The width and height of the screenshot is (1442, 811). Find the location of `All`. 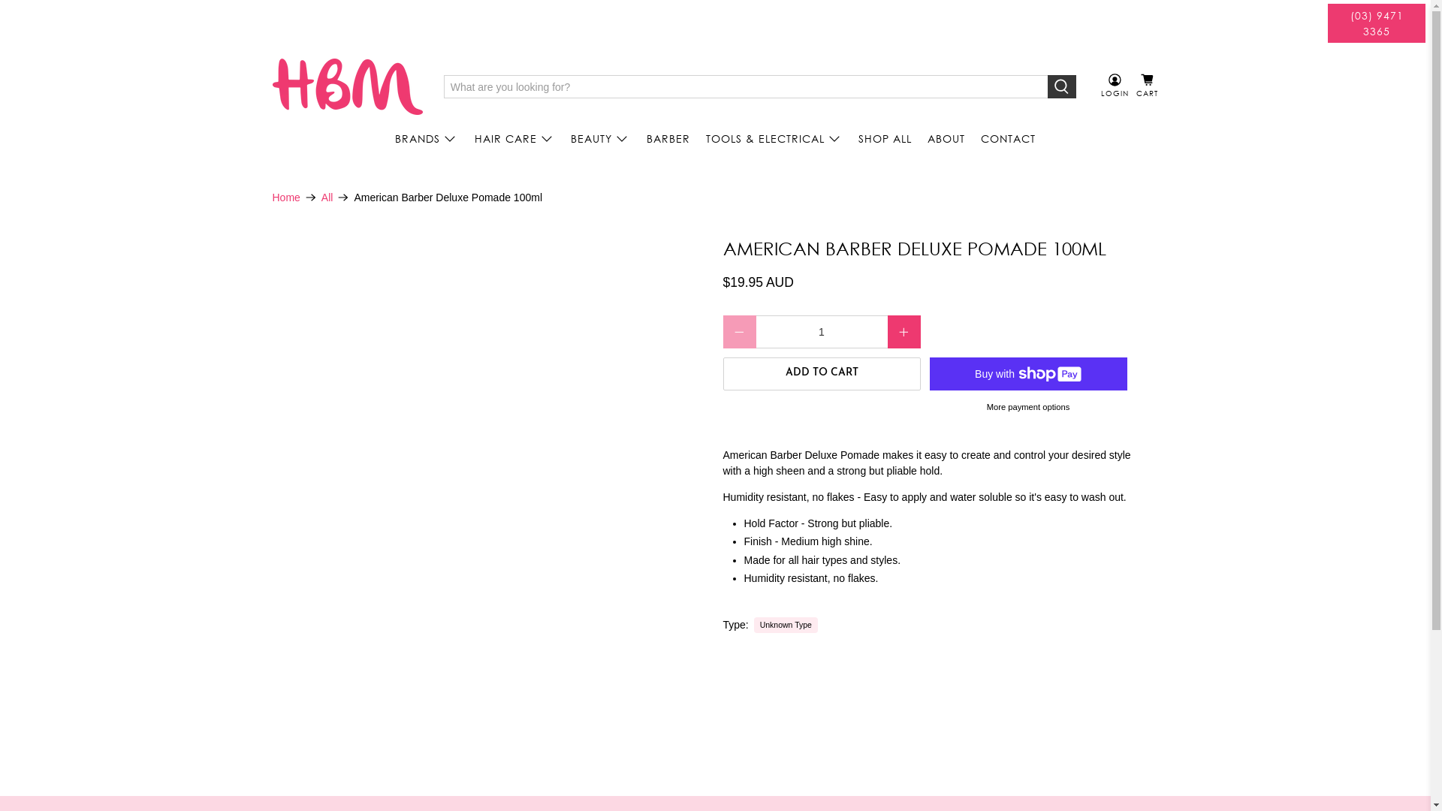

All is located at coordinates (327, 197).